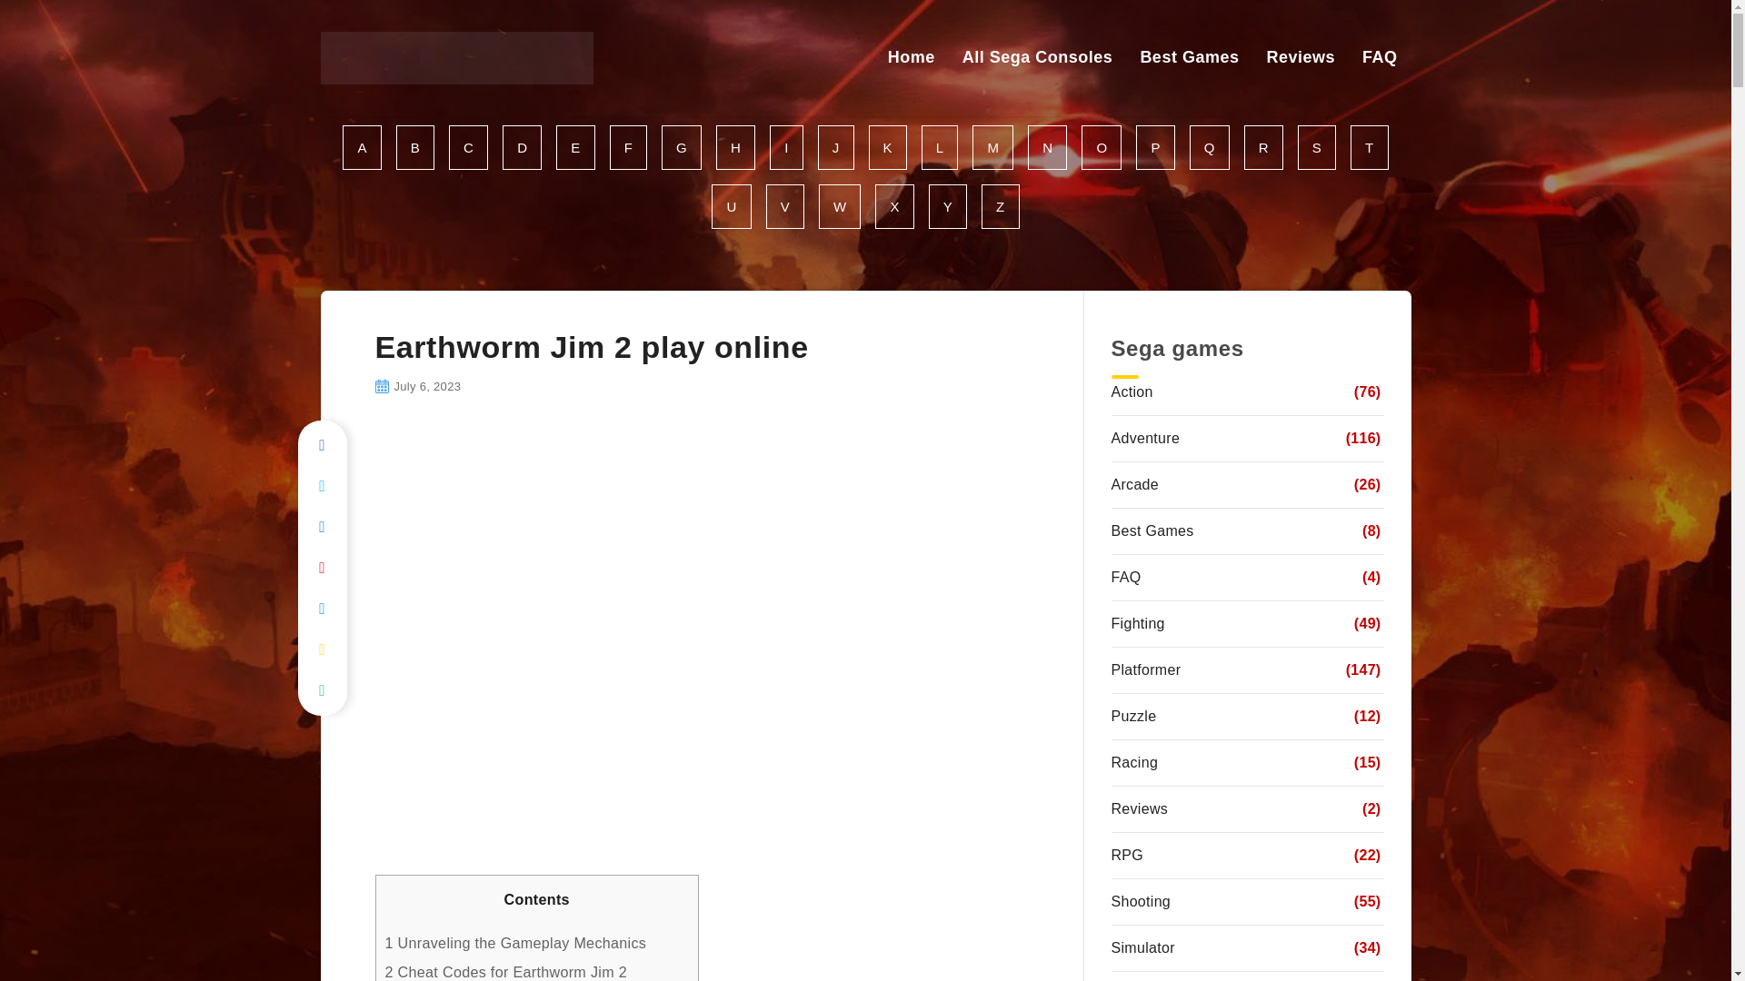  What do you see at coordinates (1210, 147) in the screenshot?
I see `Q` at bounding box center [1210, 147].